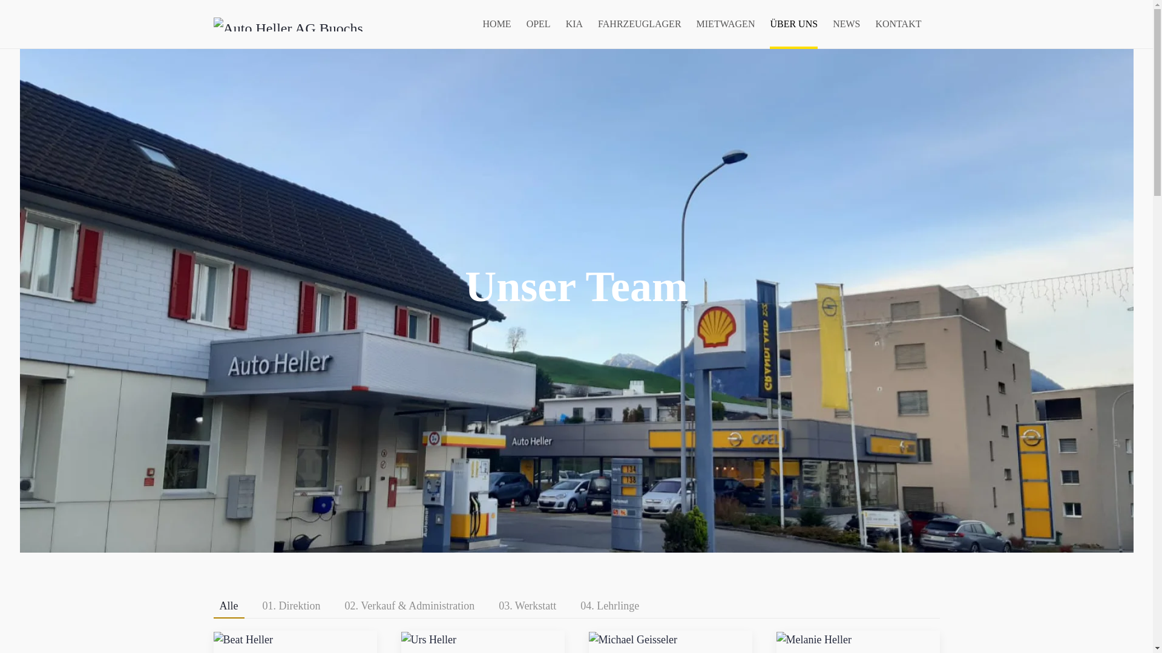 This screenshot has width=1162, height=653. I want to click on 02. Verkauf & Administration, so click(410, 607).